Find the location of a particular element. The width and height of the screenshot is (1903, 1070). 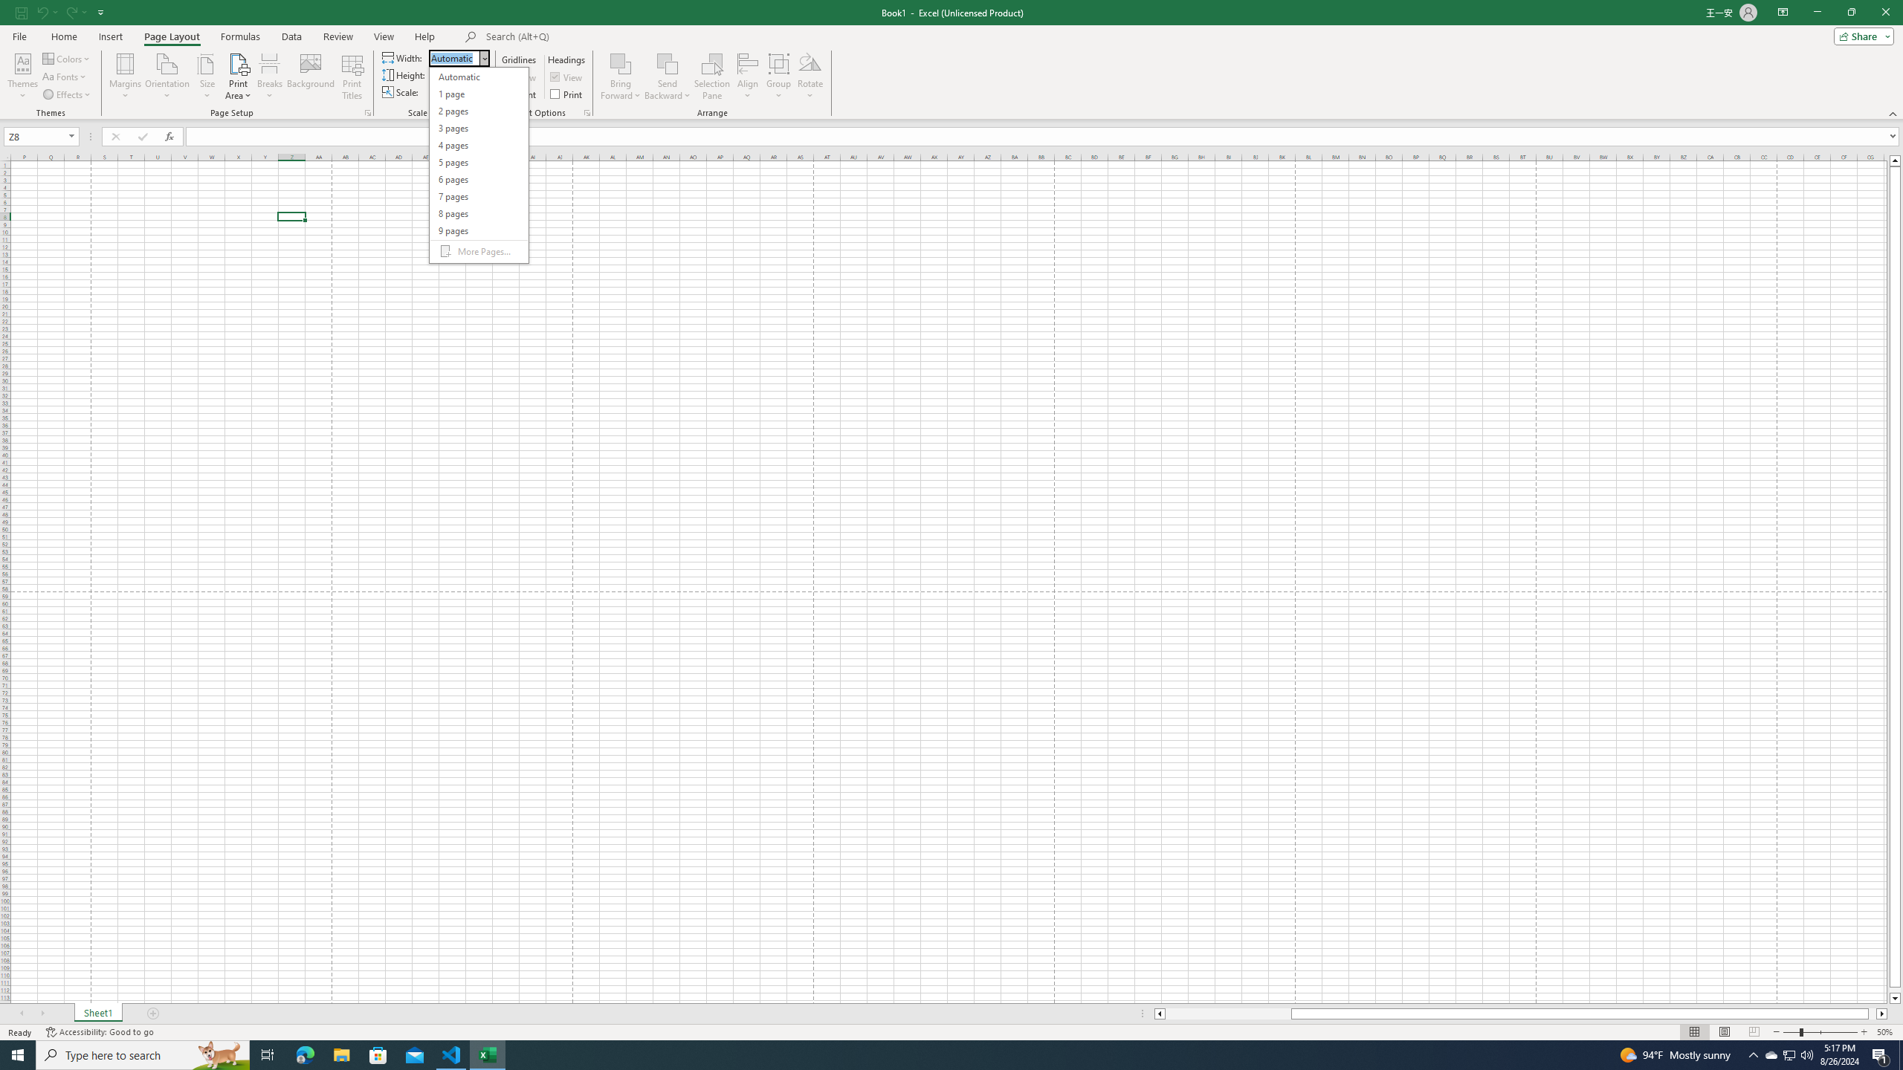

Less is located at coordinates (471, 96).